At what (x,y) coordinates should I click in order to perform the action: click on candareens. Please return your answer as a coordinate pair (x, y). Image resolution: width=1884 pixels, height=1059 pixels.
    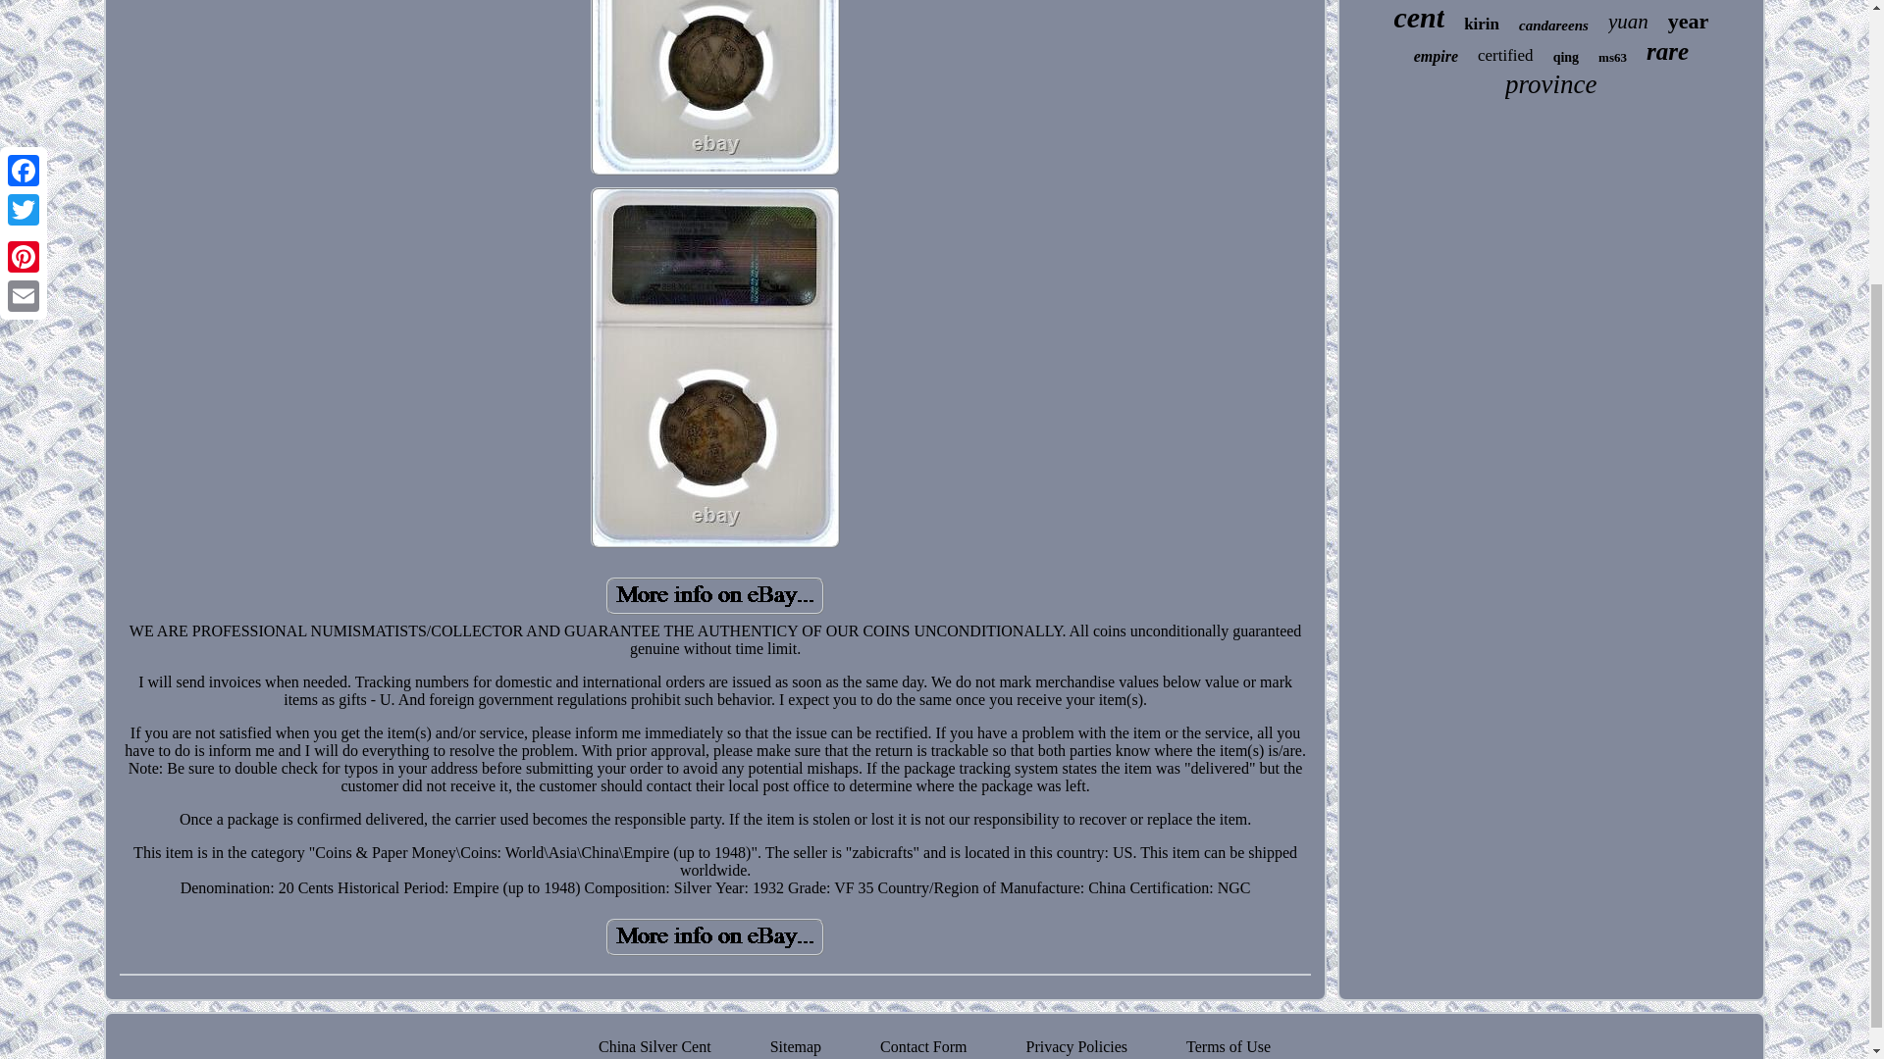
    Looking at the image, I should click on (1552, 25).